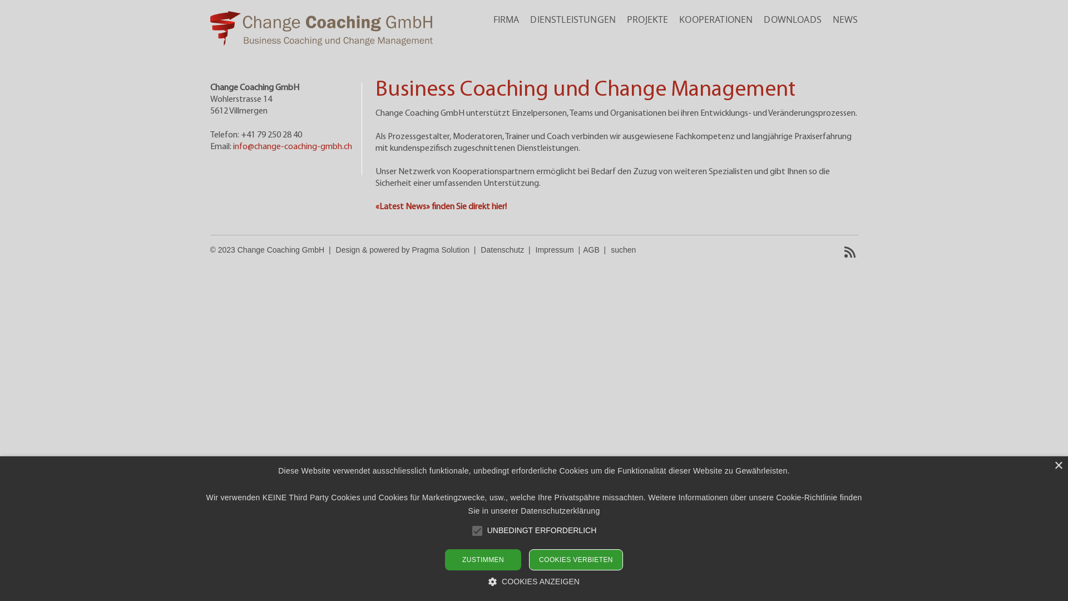 The width and height of the screenshot is (1068, 601). I want to click on FIRMA, so click(506, 20).